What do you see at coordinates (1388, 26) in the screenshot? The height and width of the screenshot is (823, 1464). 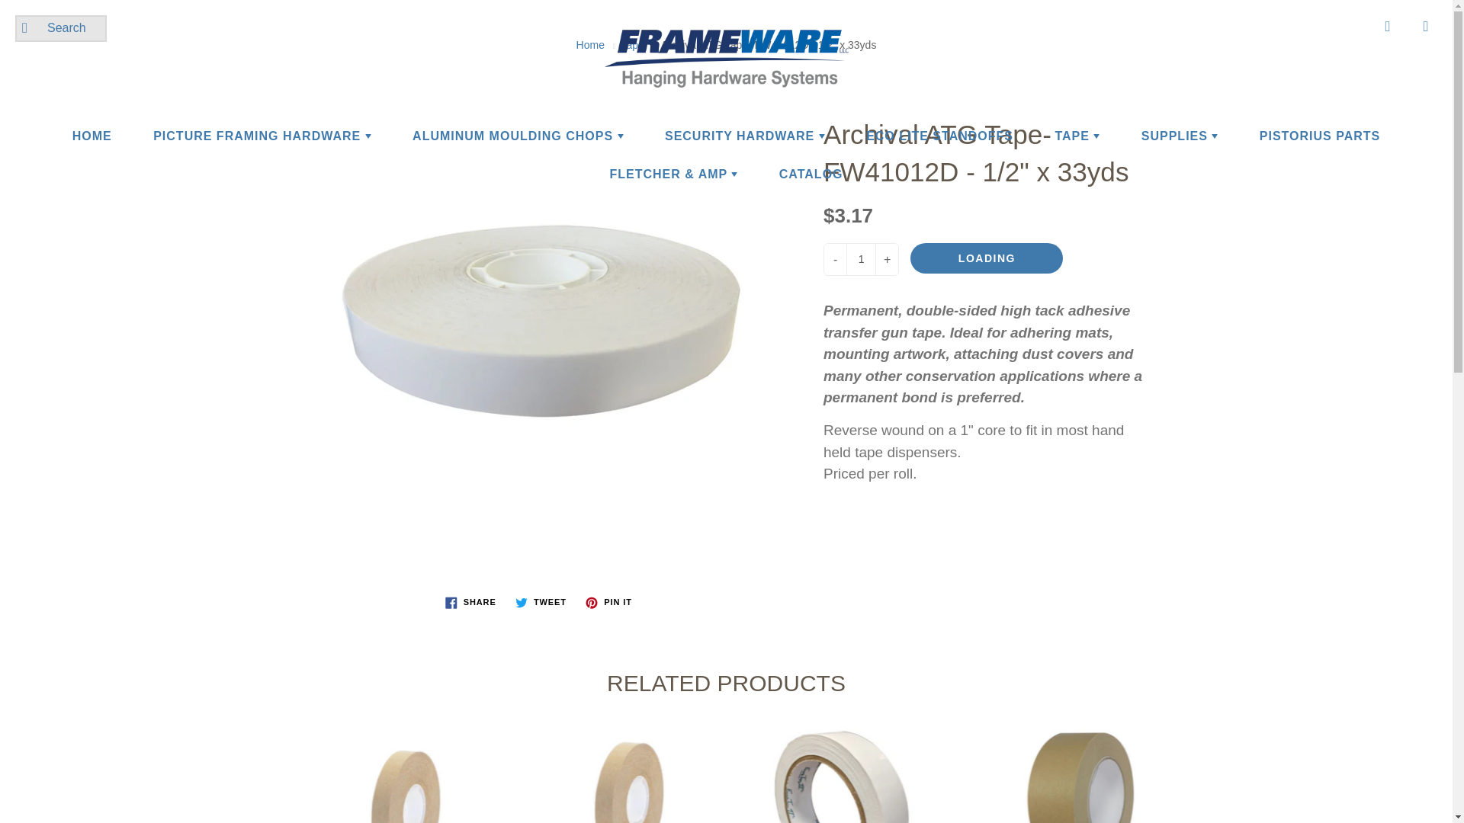 I see `My account` at bounding box center [1388, 26].